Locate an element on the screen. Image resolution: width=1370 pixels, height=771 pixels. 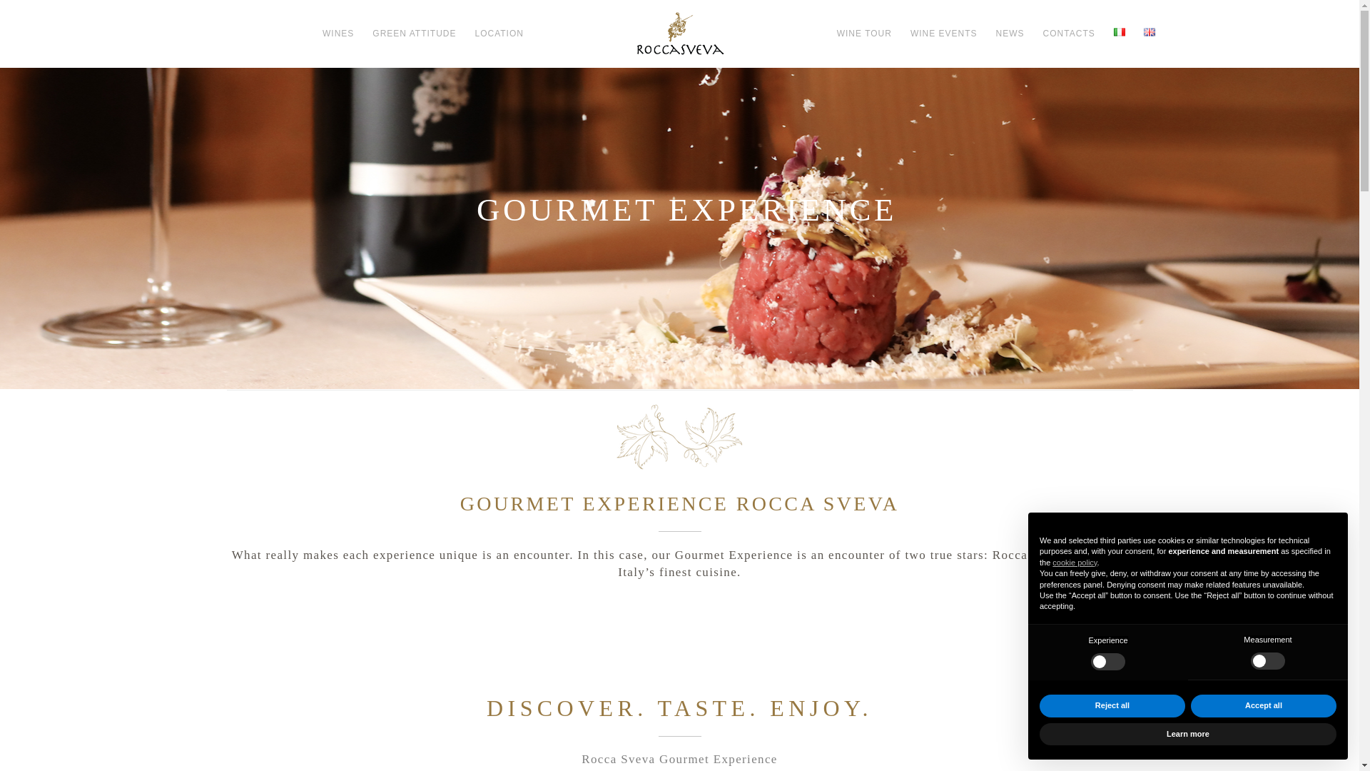
CONTACTS is located at coordinates (1069, 33).